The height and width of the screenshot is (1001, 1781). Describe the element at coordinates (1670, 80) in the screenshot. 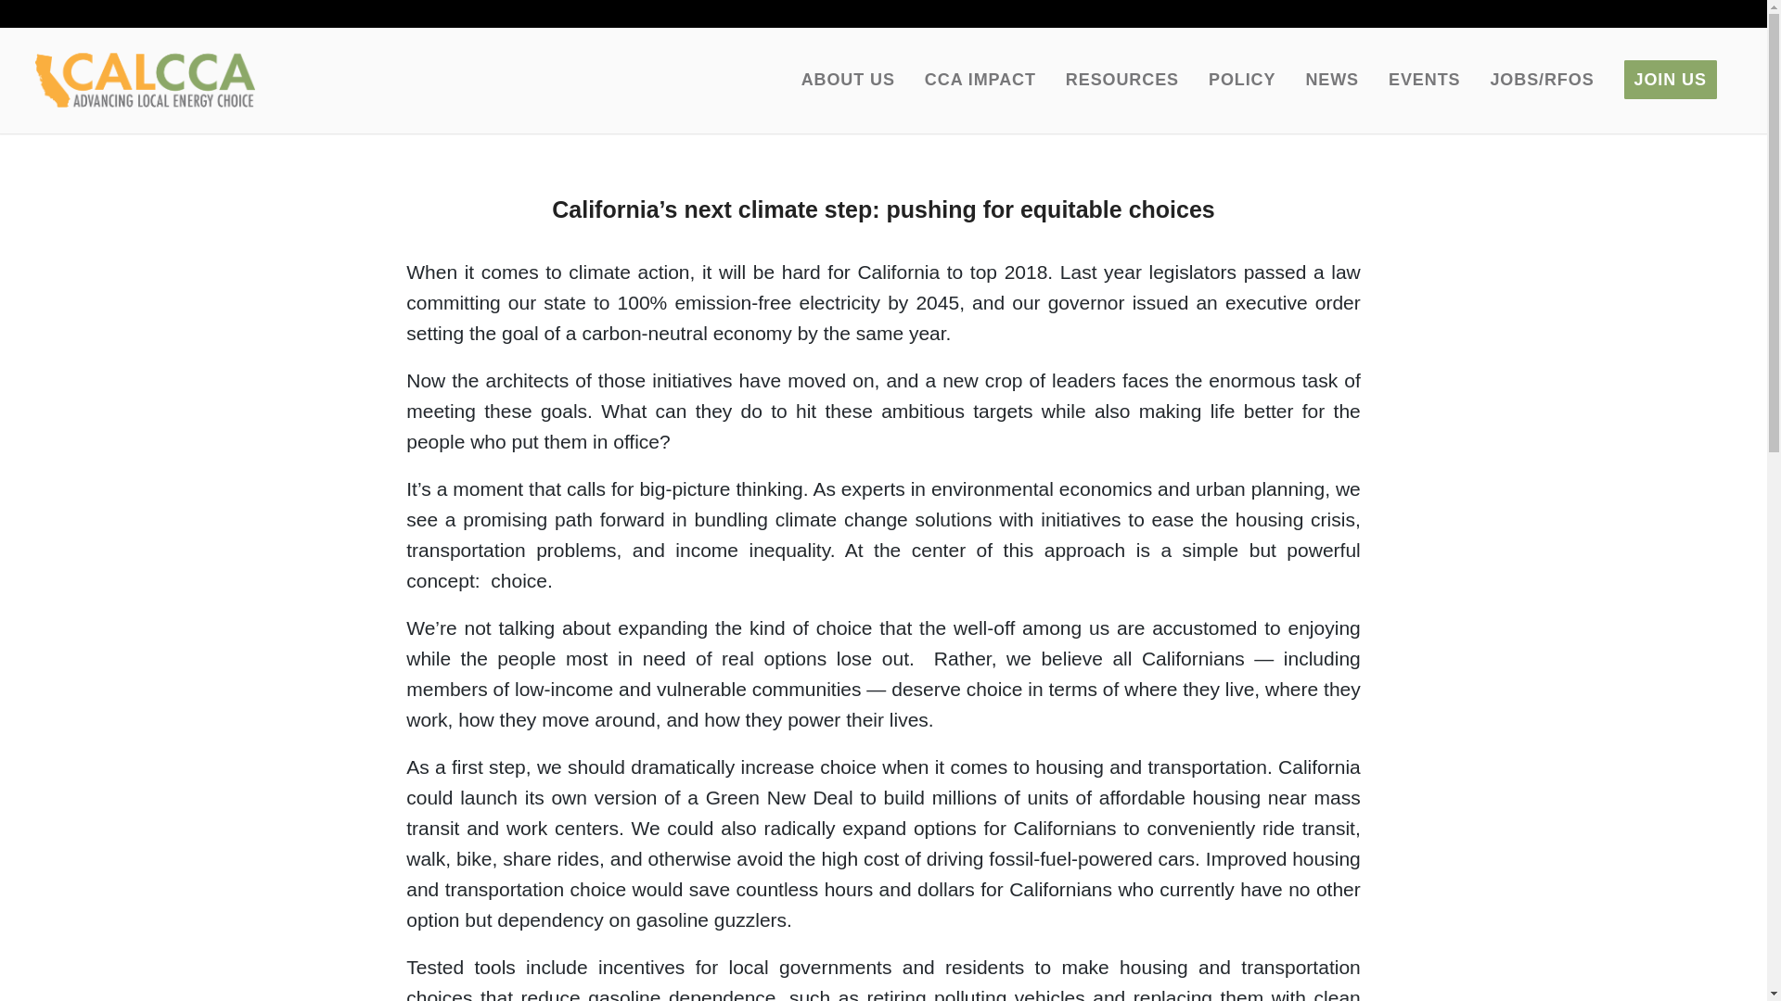

I see `JOIN US` at that location.